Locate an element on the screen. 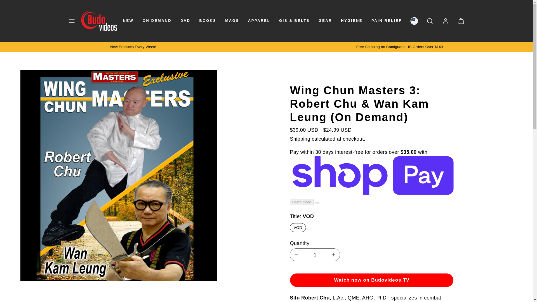 This screenshot has width=537, height=302. APPAREL is located at coordinates (259, 21).